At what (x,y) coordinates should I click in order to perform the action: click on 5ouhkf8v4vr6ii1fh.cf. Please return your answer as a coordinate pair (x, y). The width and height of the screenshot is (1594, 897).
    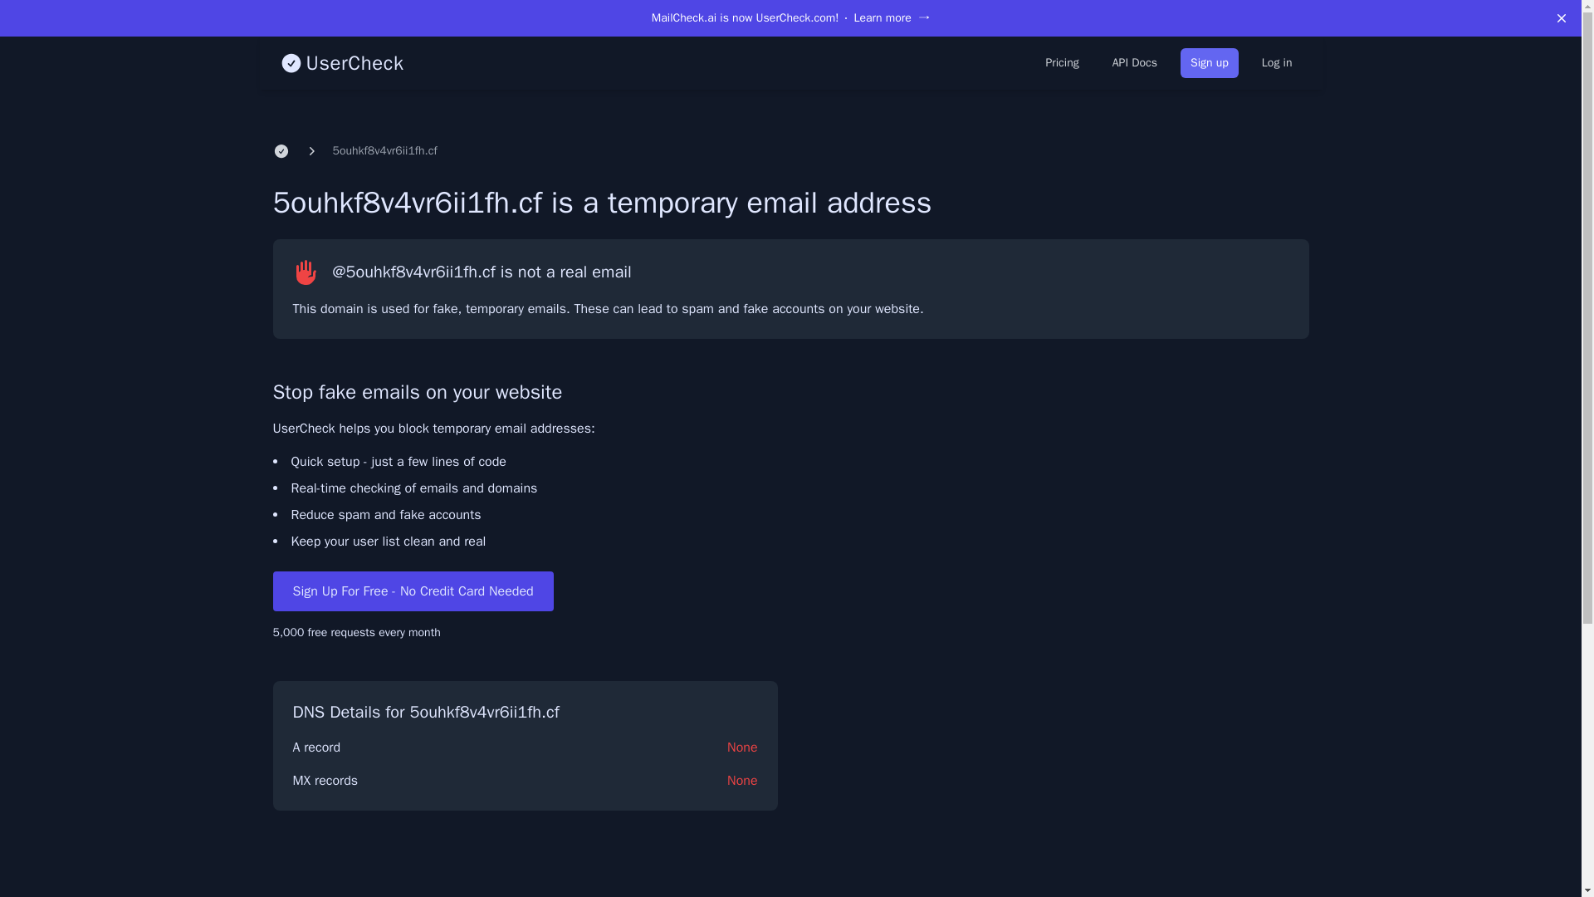
    Looking at the image, I should click on (384, 151).